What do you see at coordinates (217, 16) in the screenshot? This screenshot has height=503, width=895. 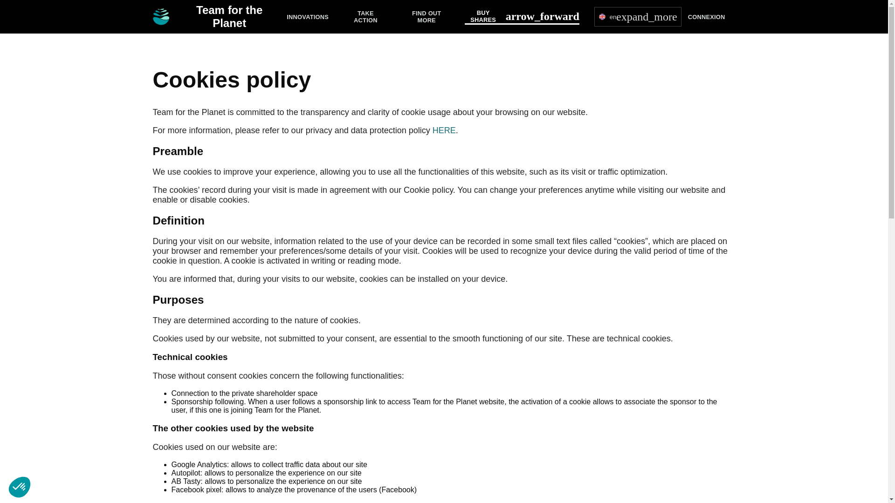 I see `Team for the Planet` at bounding box center [217, 16].